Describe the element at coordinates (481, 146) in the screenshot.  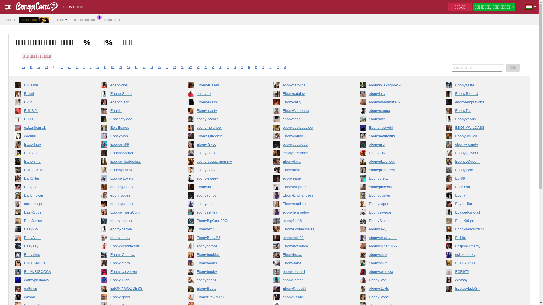
I see `ebonyy-candy` at that location.